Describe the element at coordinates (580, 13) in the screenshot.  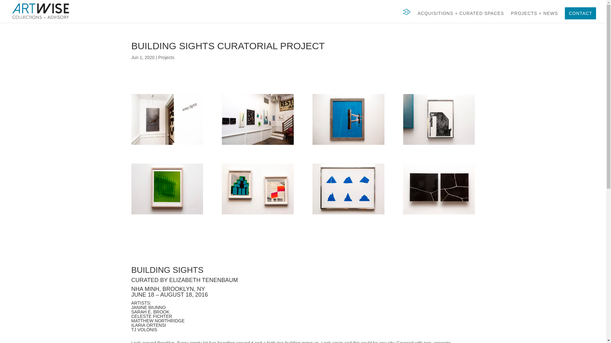
I see `CONTACT` at that location.